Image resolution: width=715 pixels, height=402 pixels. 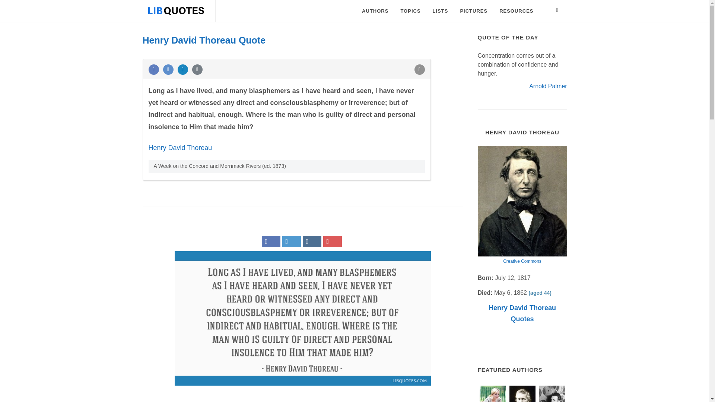 I want to click on LISTS, so click(x=440, y=11).